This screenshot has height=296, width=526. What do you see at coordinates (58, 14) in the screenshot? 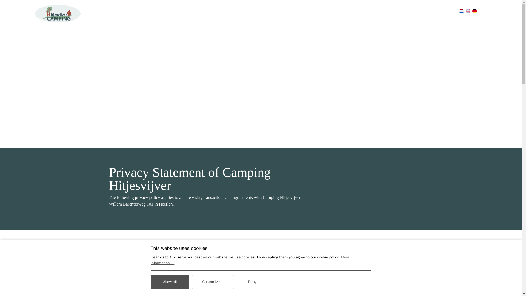
I see `hitjesvijver` at bounding box center [58, 14].